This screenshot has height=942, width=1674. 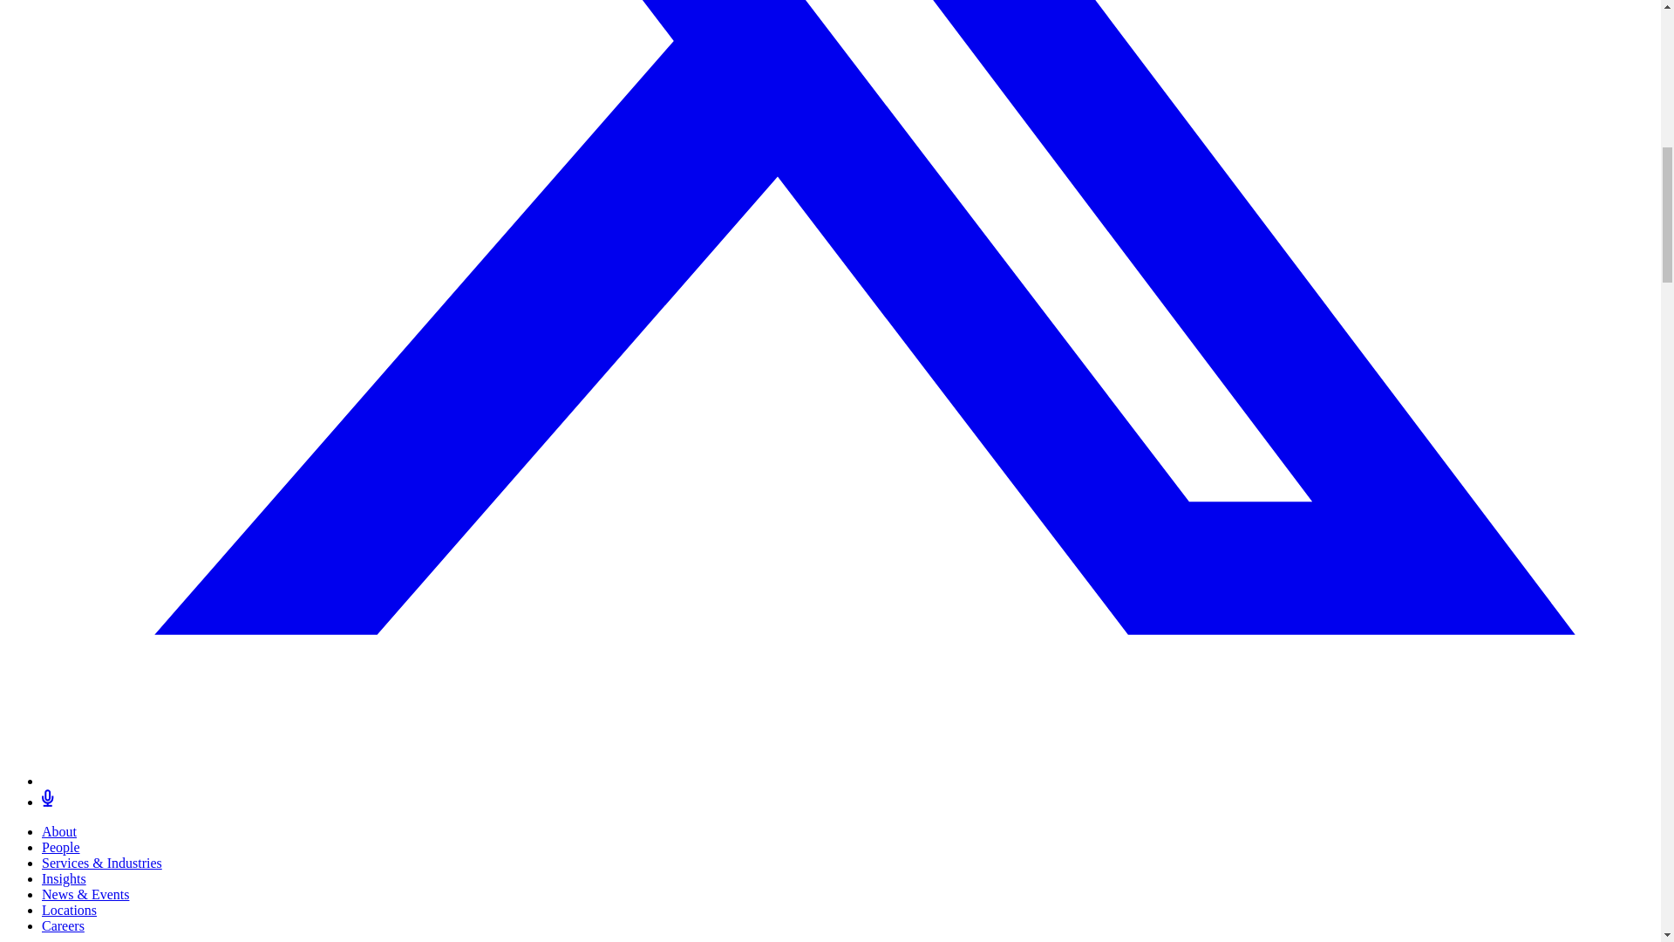 What do you see at coordinates (63, 926) in the screenshot?
I see `Careers` at bounding box center [63, 926].